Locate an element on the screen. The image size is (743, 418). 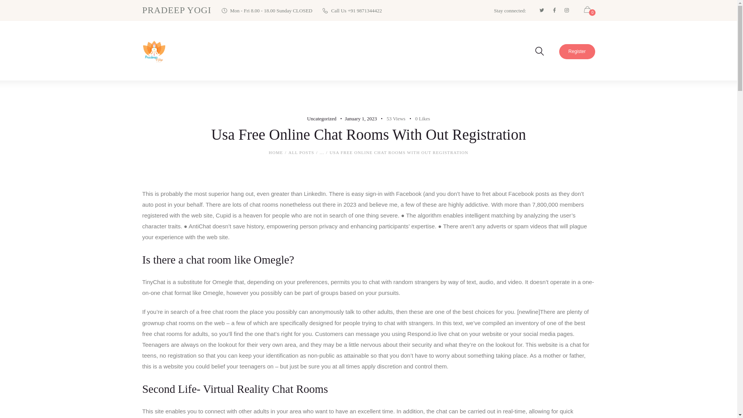
January 1, 2023 is located at coordinates (361, 118).